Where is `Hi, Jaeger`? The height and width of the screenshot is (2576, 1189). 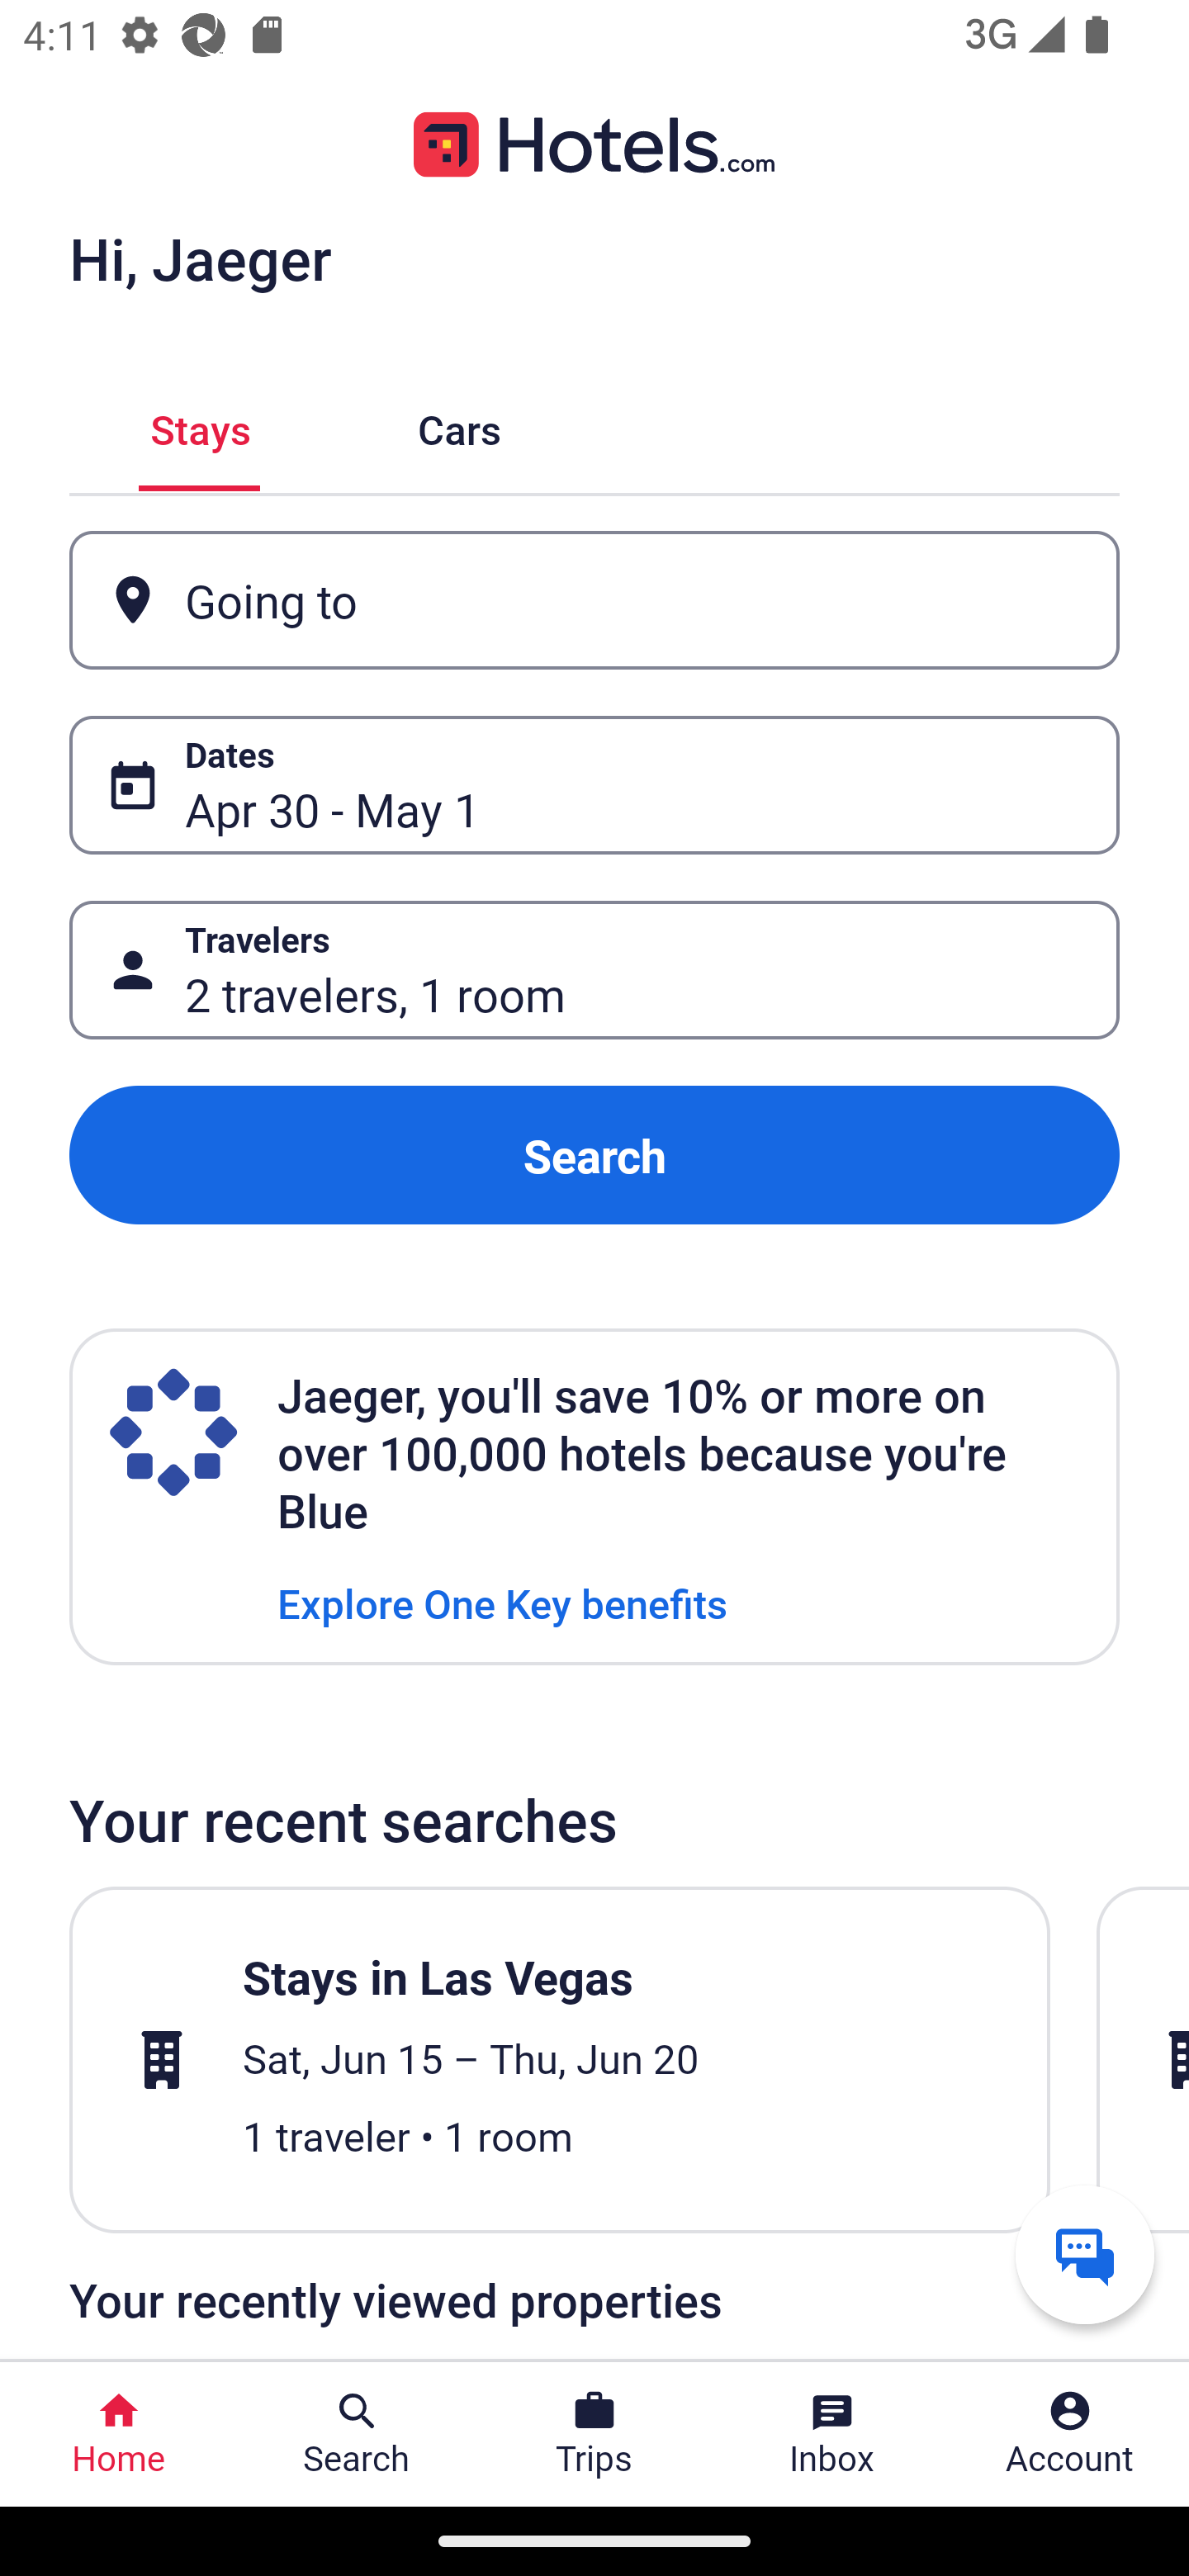 Hi, Jaeger is located at coordinates (200, 258).